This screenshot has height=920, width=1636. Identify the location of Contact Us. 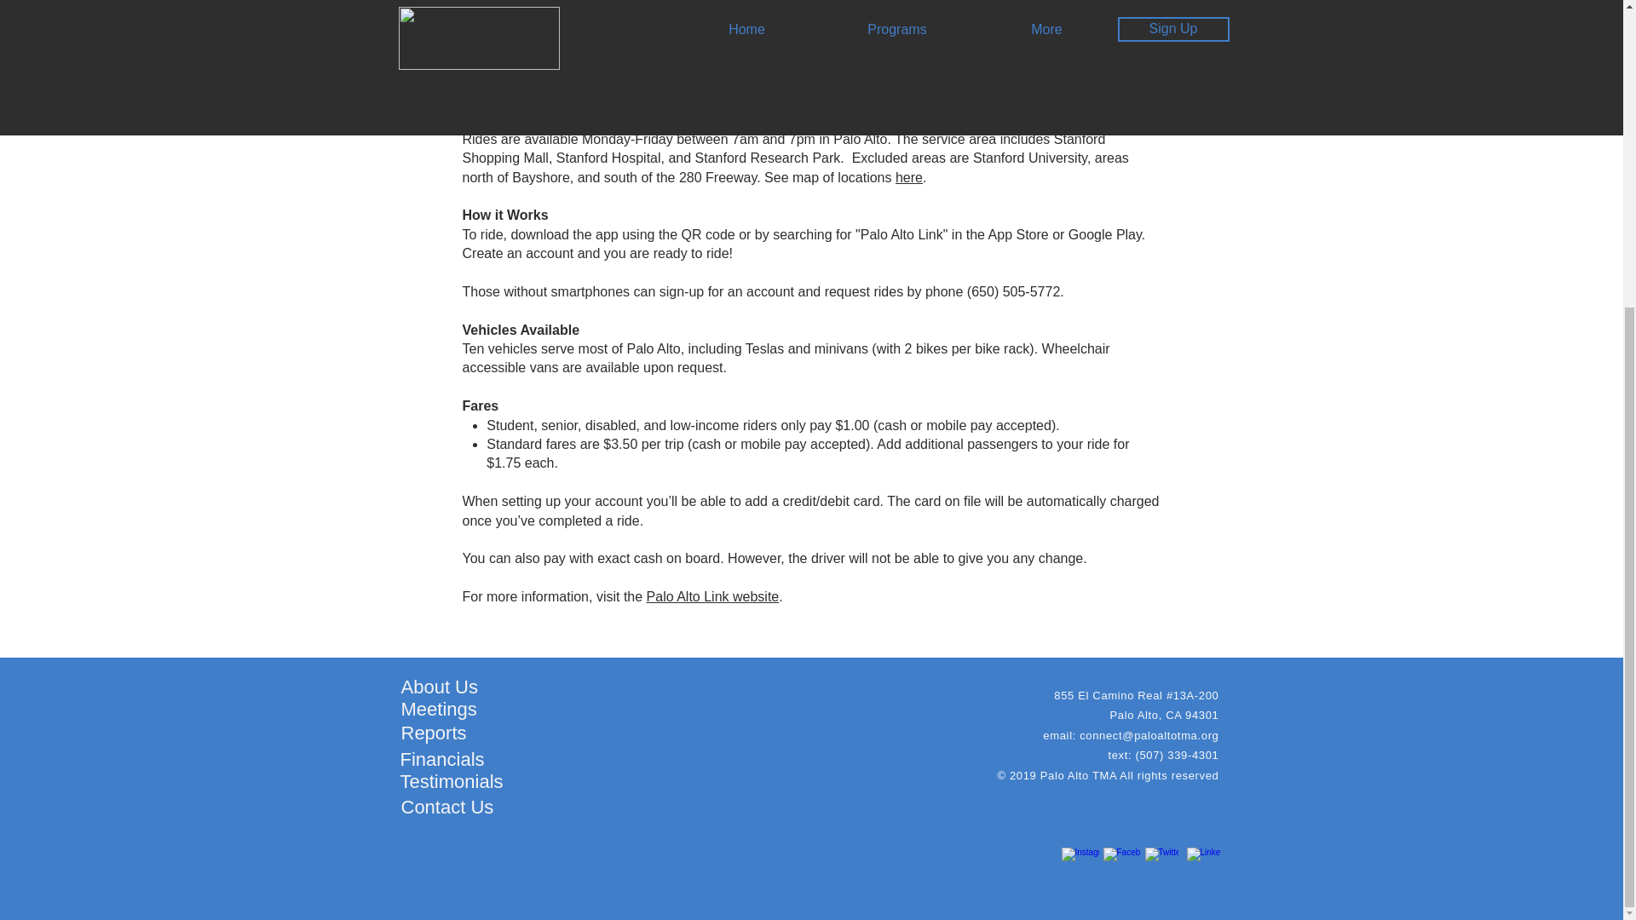
(446, 808).